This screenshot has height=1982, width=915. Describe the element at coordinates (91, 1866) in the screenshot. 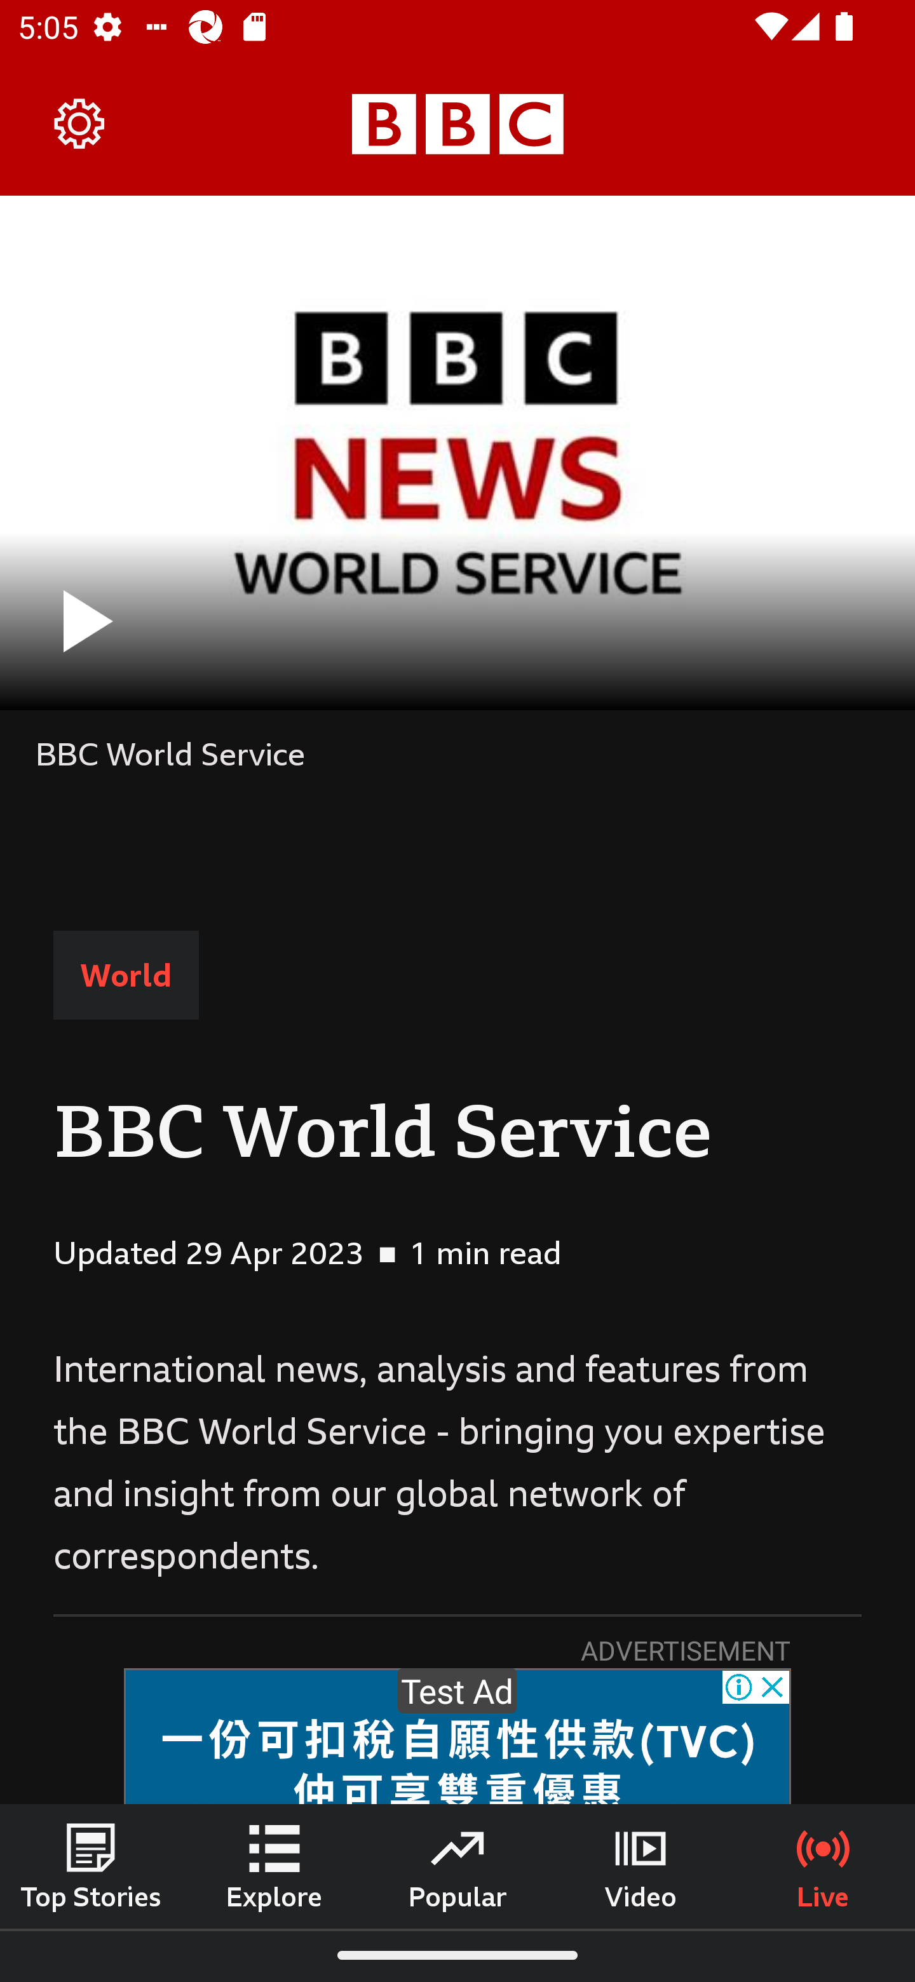

I see `Top Stories` at that location.